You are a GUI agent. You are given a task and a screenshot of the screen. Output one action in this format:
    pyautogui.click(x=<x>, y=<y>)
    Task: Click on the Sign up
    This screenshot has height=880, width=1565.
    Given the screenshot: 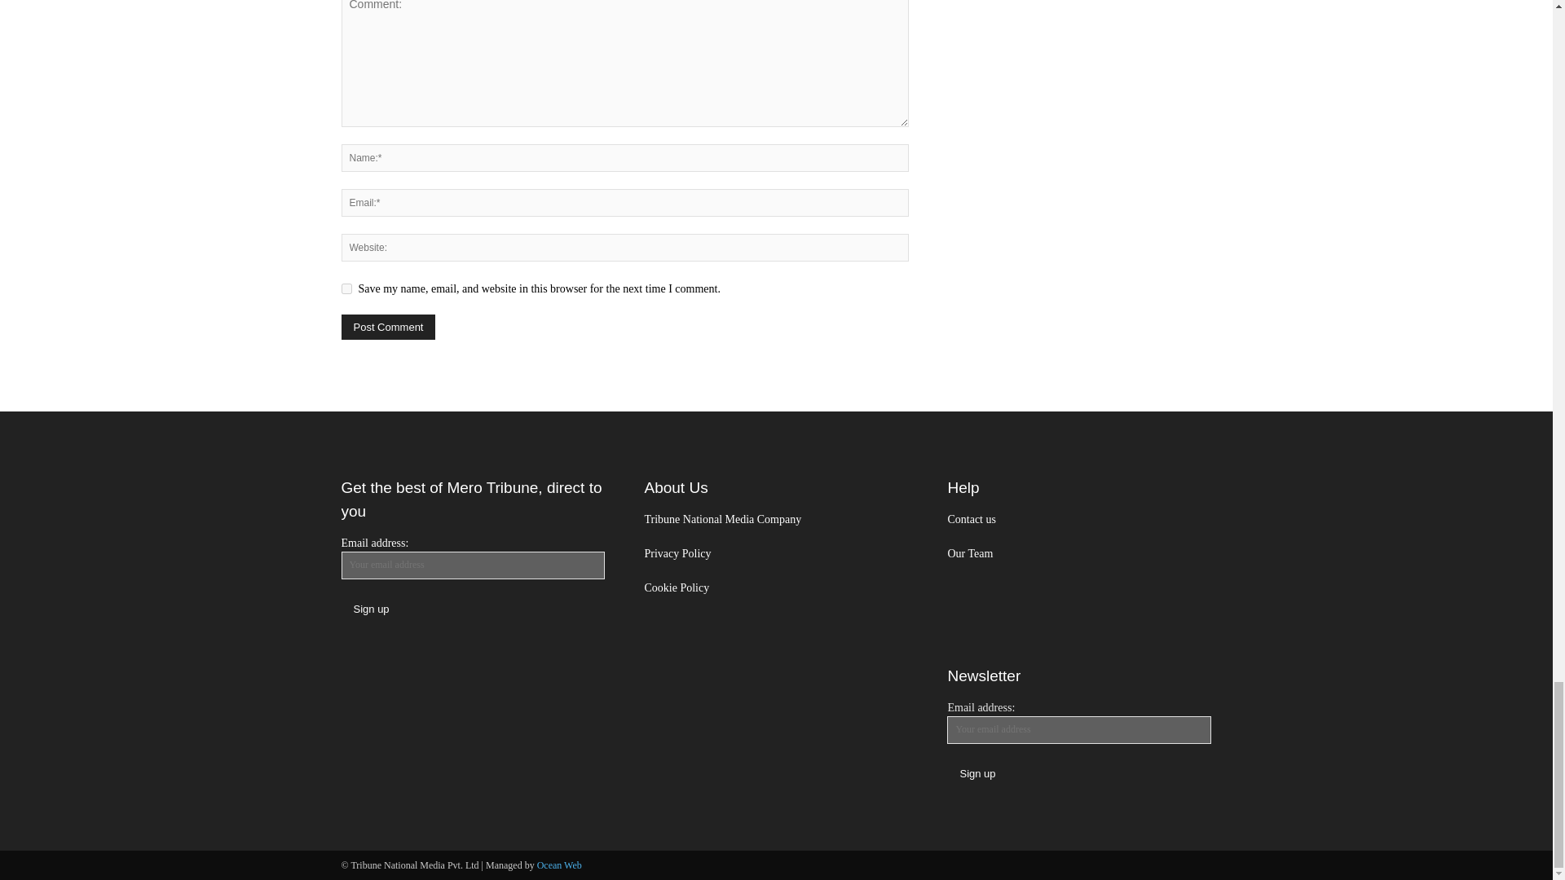 What is the action you would take?
    pyautogui.click(x=370, y=609)
    